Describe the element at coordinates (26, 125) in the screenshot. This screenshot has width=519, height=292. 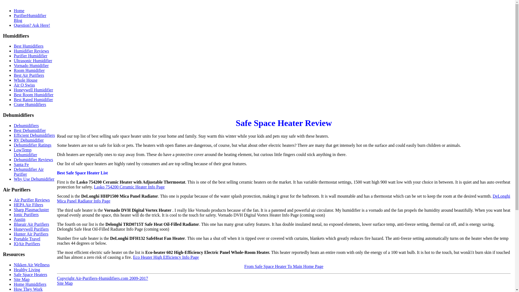
I see `Dehumidifiers` at that location.